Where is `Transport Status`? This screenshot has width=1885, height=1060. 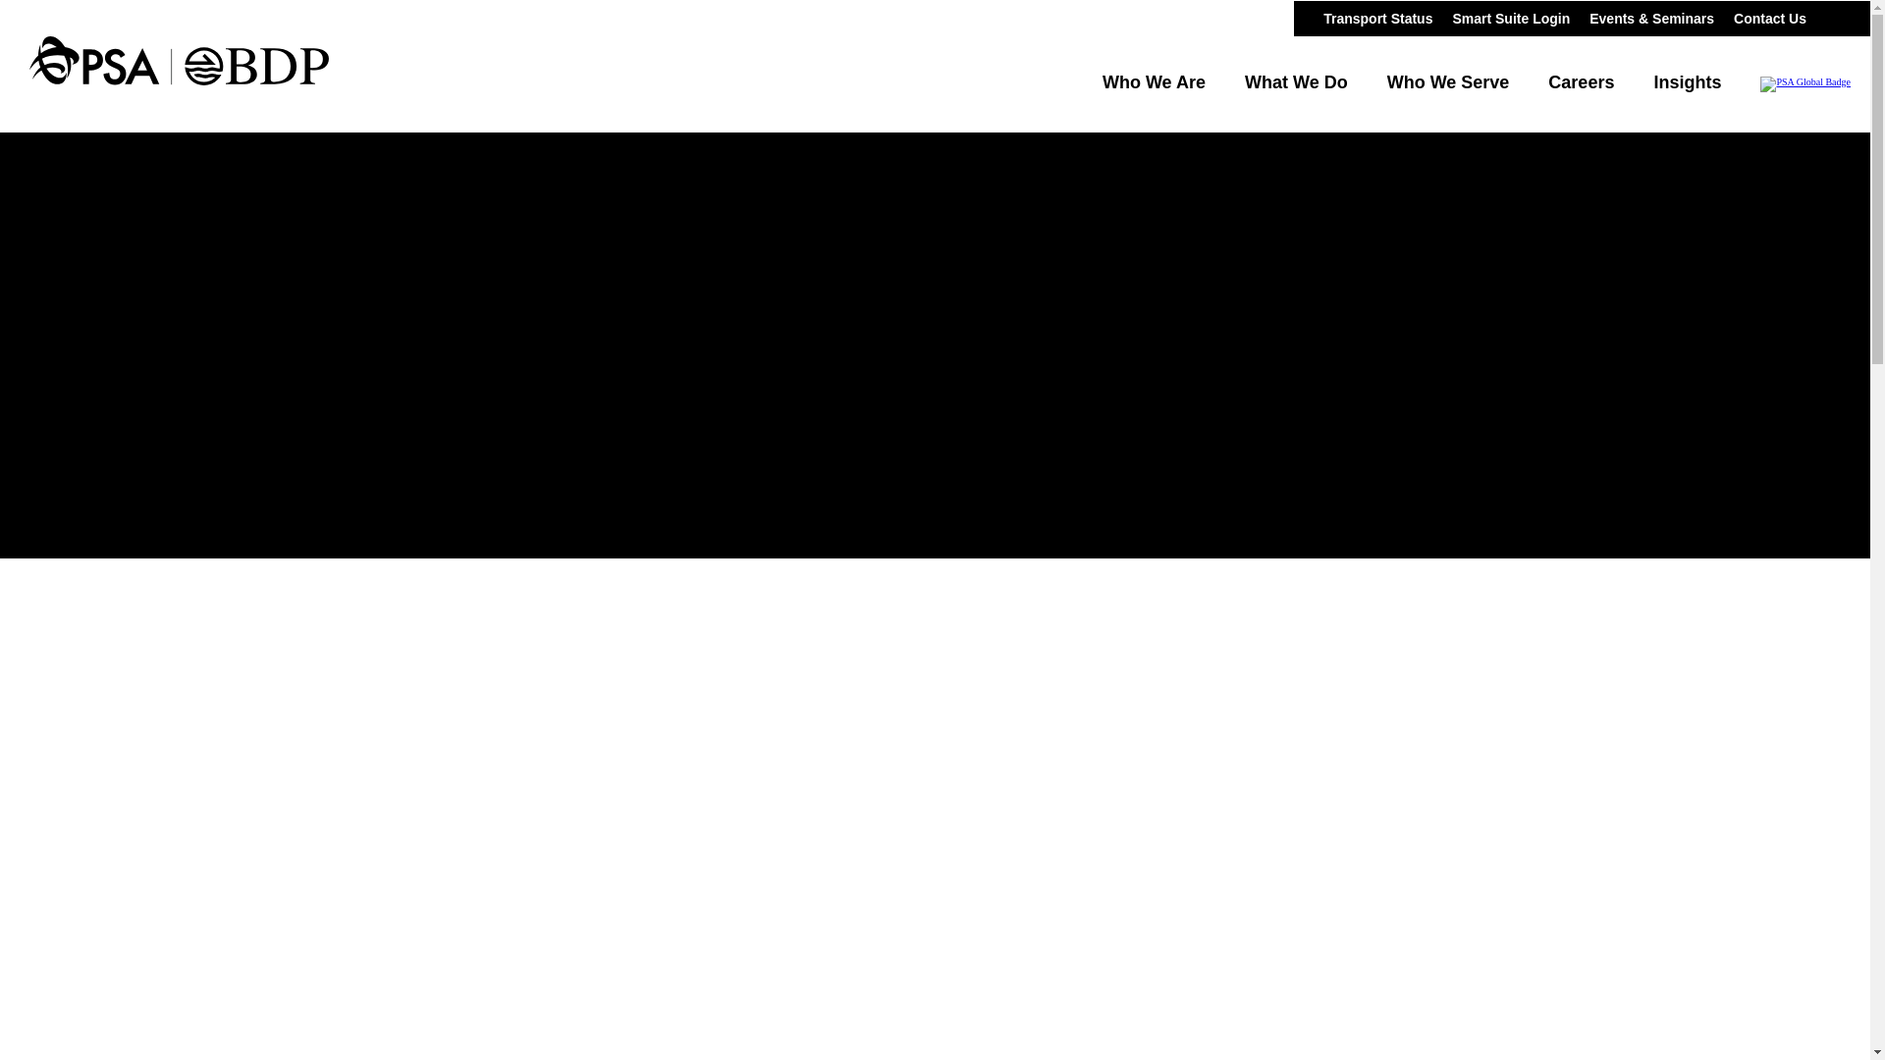 Transport Status is located at coordinates (1377, 17).